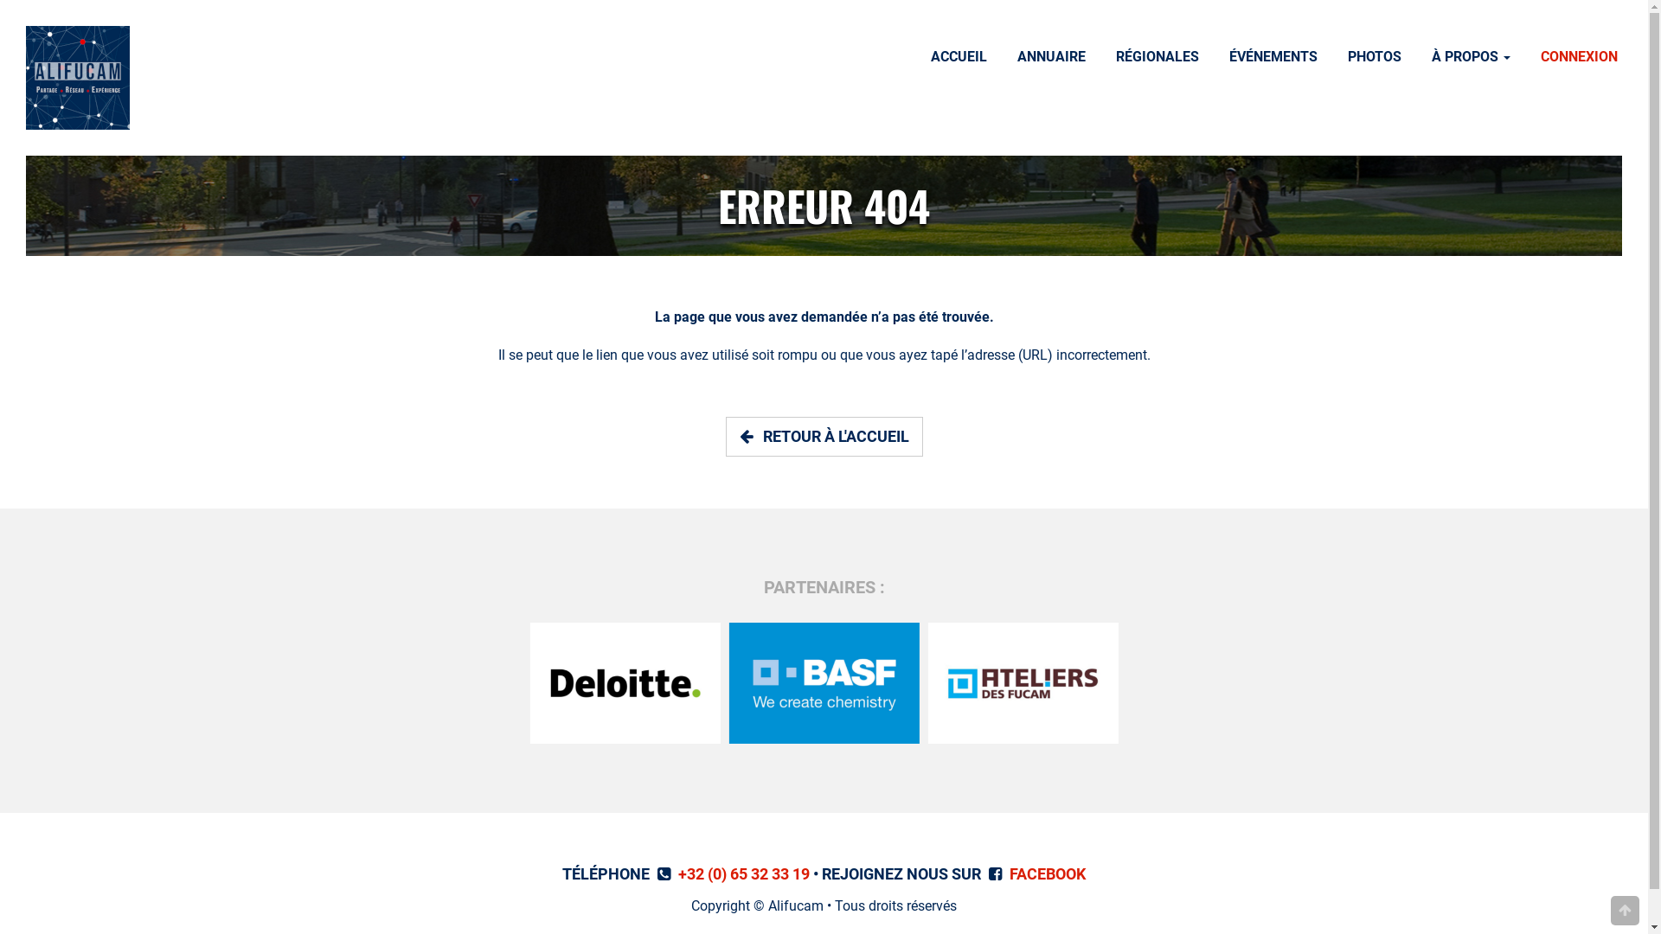 This screenshot has width=1661, height=934. I want to click on ACCUEIL, so click(959, 59).